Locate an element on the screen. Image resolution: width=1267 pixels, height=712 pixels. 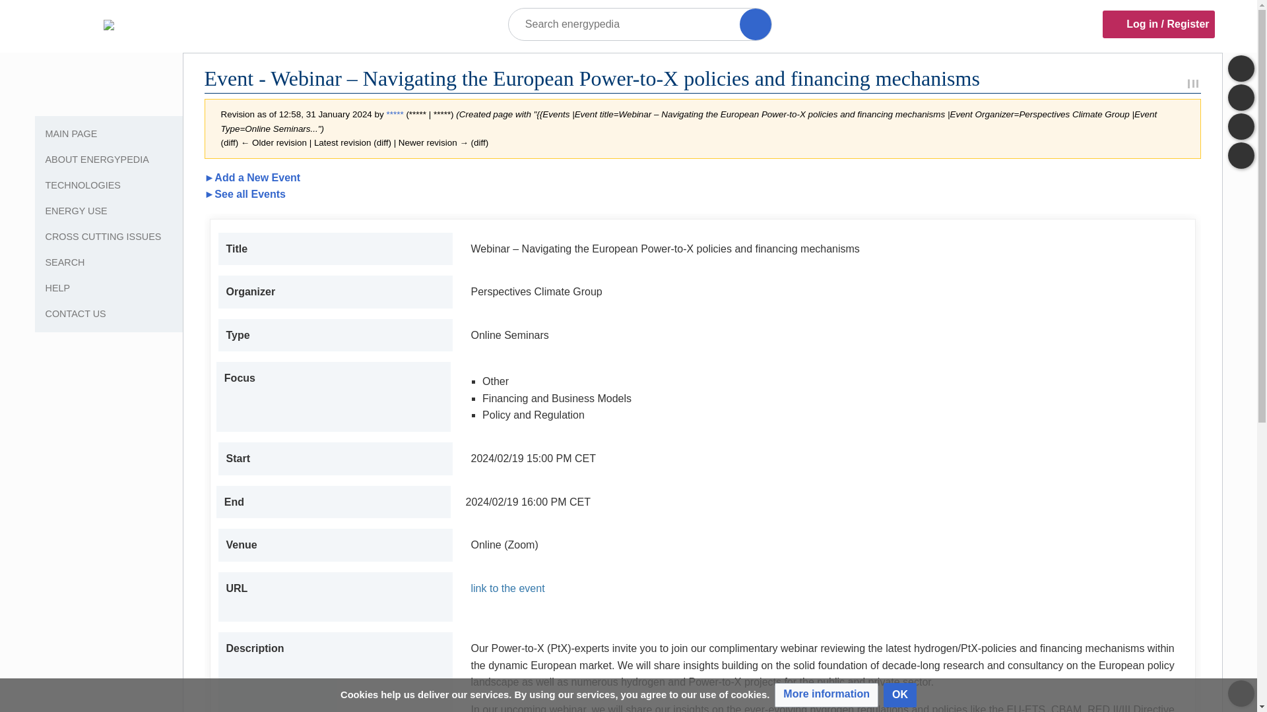
OK is located at coordinates (899, 695).